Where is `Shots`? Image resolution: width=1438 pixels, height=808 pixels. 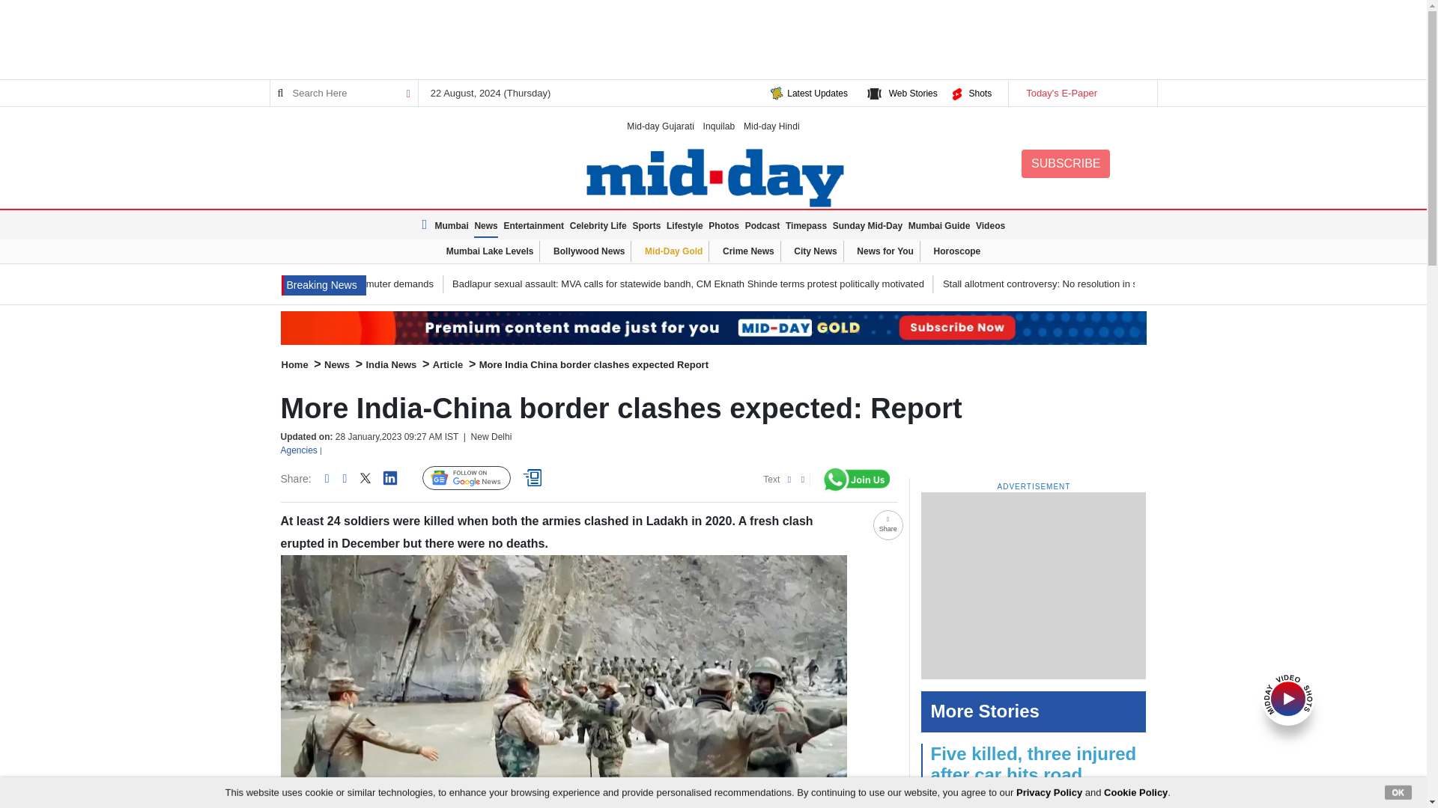 Shots is located at coordinates (980, 93).